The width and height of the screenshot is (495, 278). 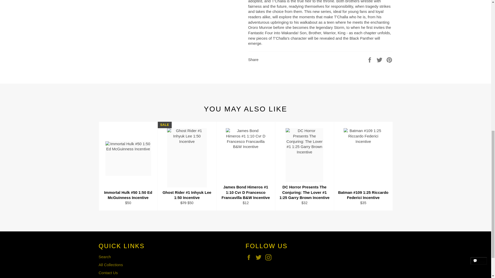 What do you see at coordinates (389, 59) in the screenshot?
I see `Pin on Pinterest` at bounding box center [389, 59].